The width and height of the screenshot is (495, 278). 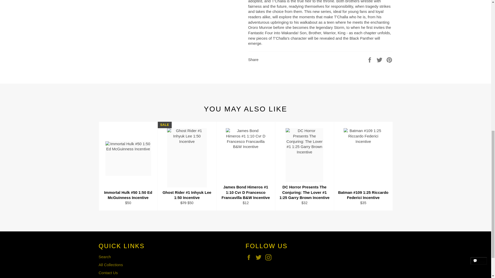 What do you see at coordinates (389, 59) in the screenshot?
I see `Pin on Pinterest` at bounding box center [389, 59].